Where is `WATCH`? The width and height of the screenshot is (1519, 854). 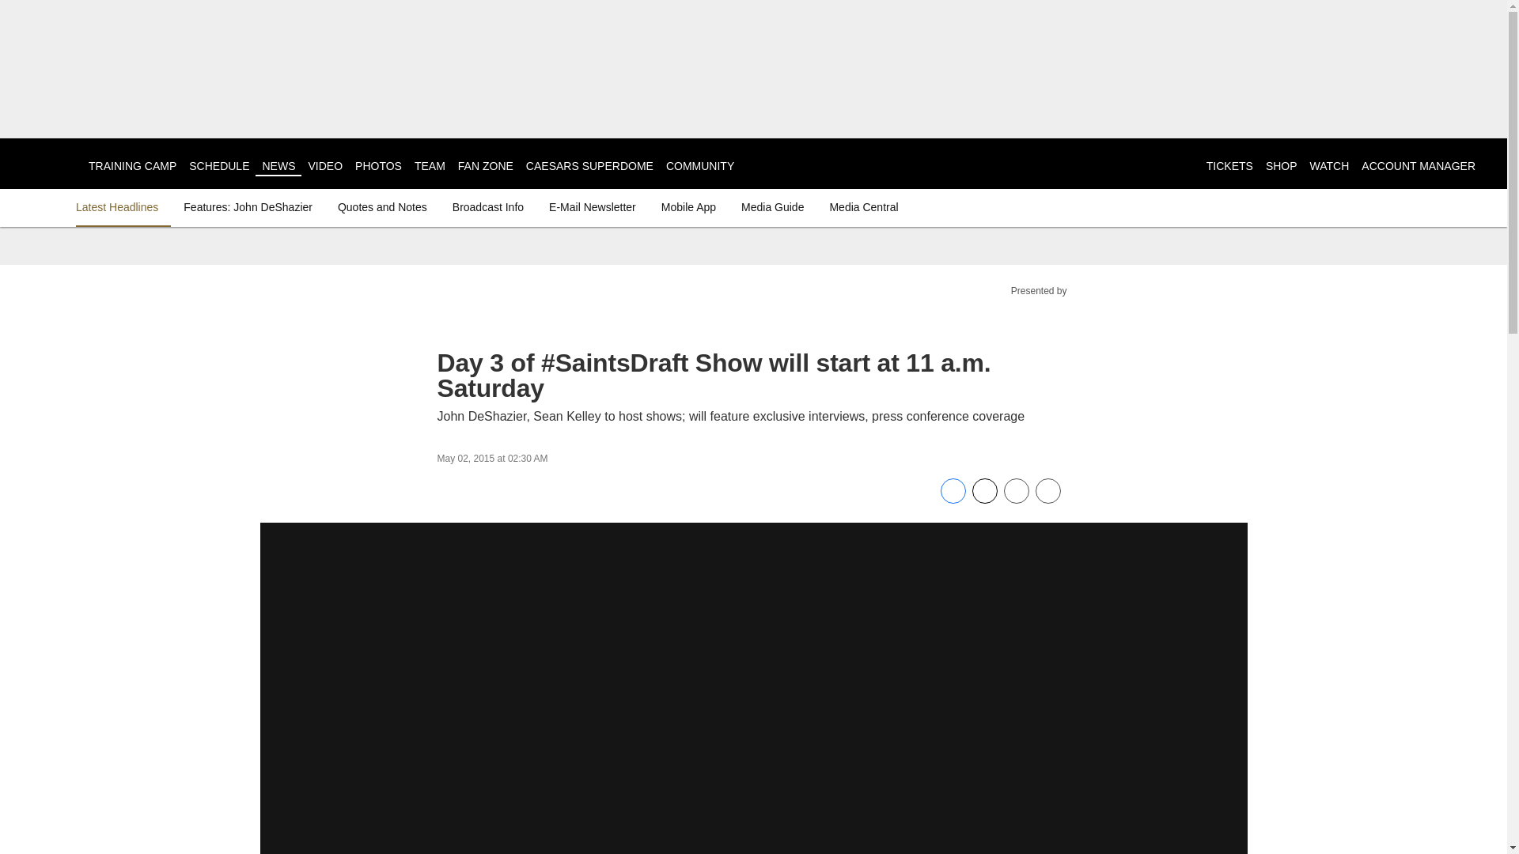 WATCH is located at coordinates (1329, 166).